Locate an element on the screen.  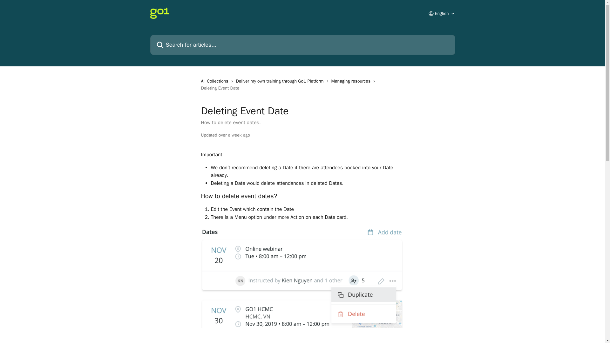
Deliver my own training through Go1 Platform is located at coordinates (281, 81).